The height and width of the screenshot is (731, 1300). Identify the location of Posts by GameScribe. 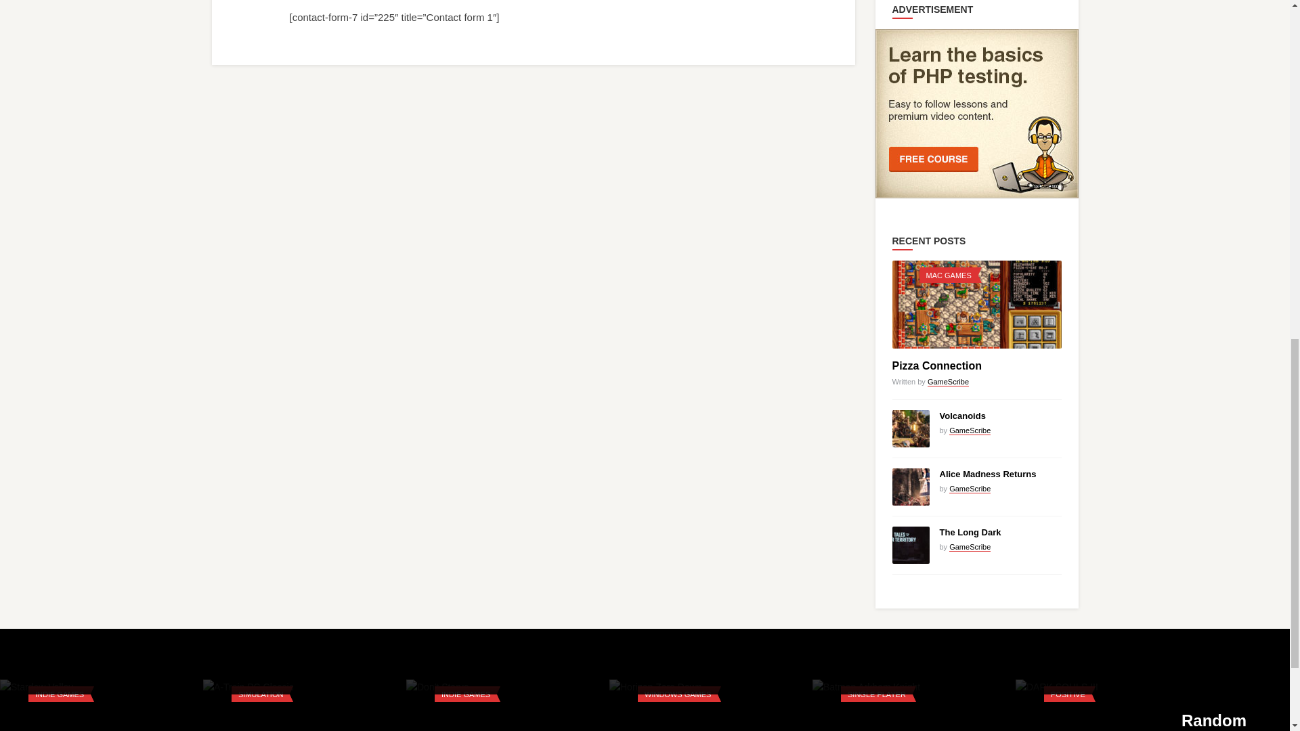
(970, 489).